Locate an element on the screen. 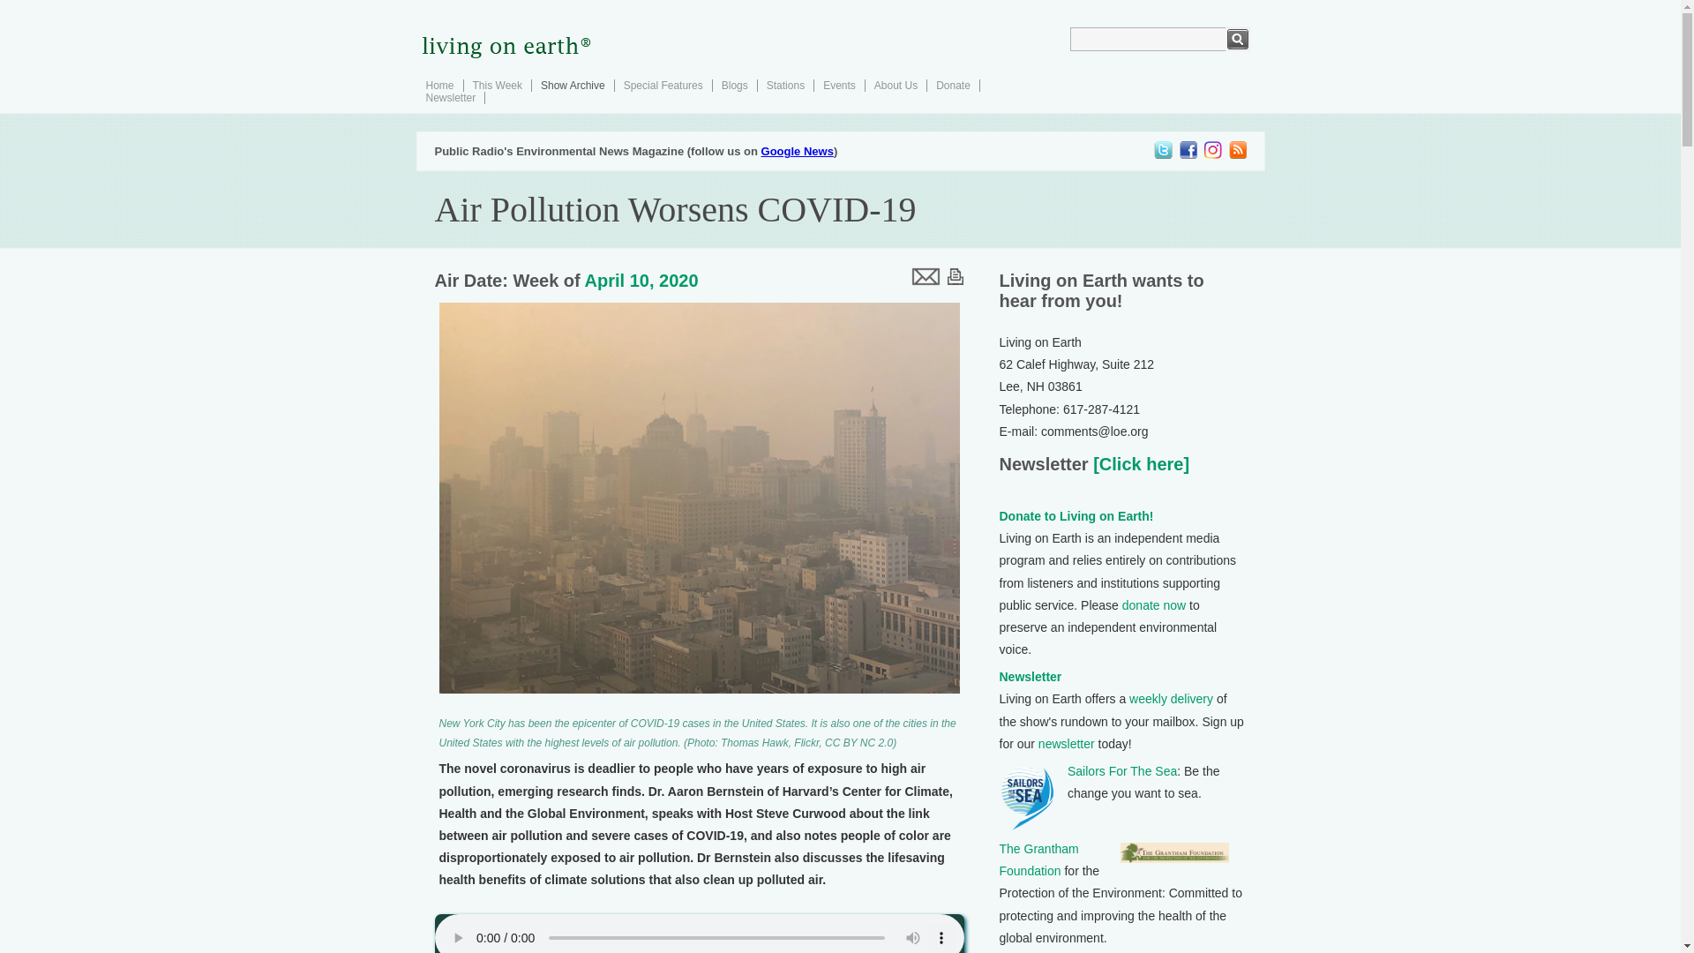  Google News is located at coordinates (797, 152).